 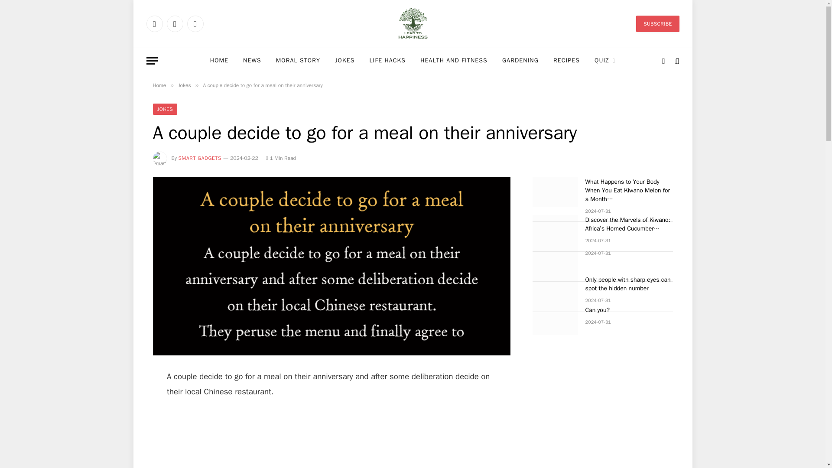 What do you see at coordinates (298, 61) in the screenshot?
I see `MORAL STORY` at bounding box center [298, 61].